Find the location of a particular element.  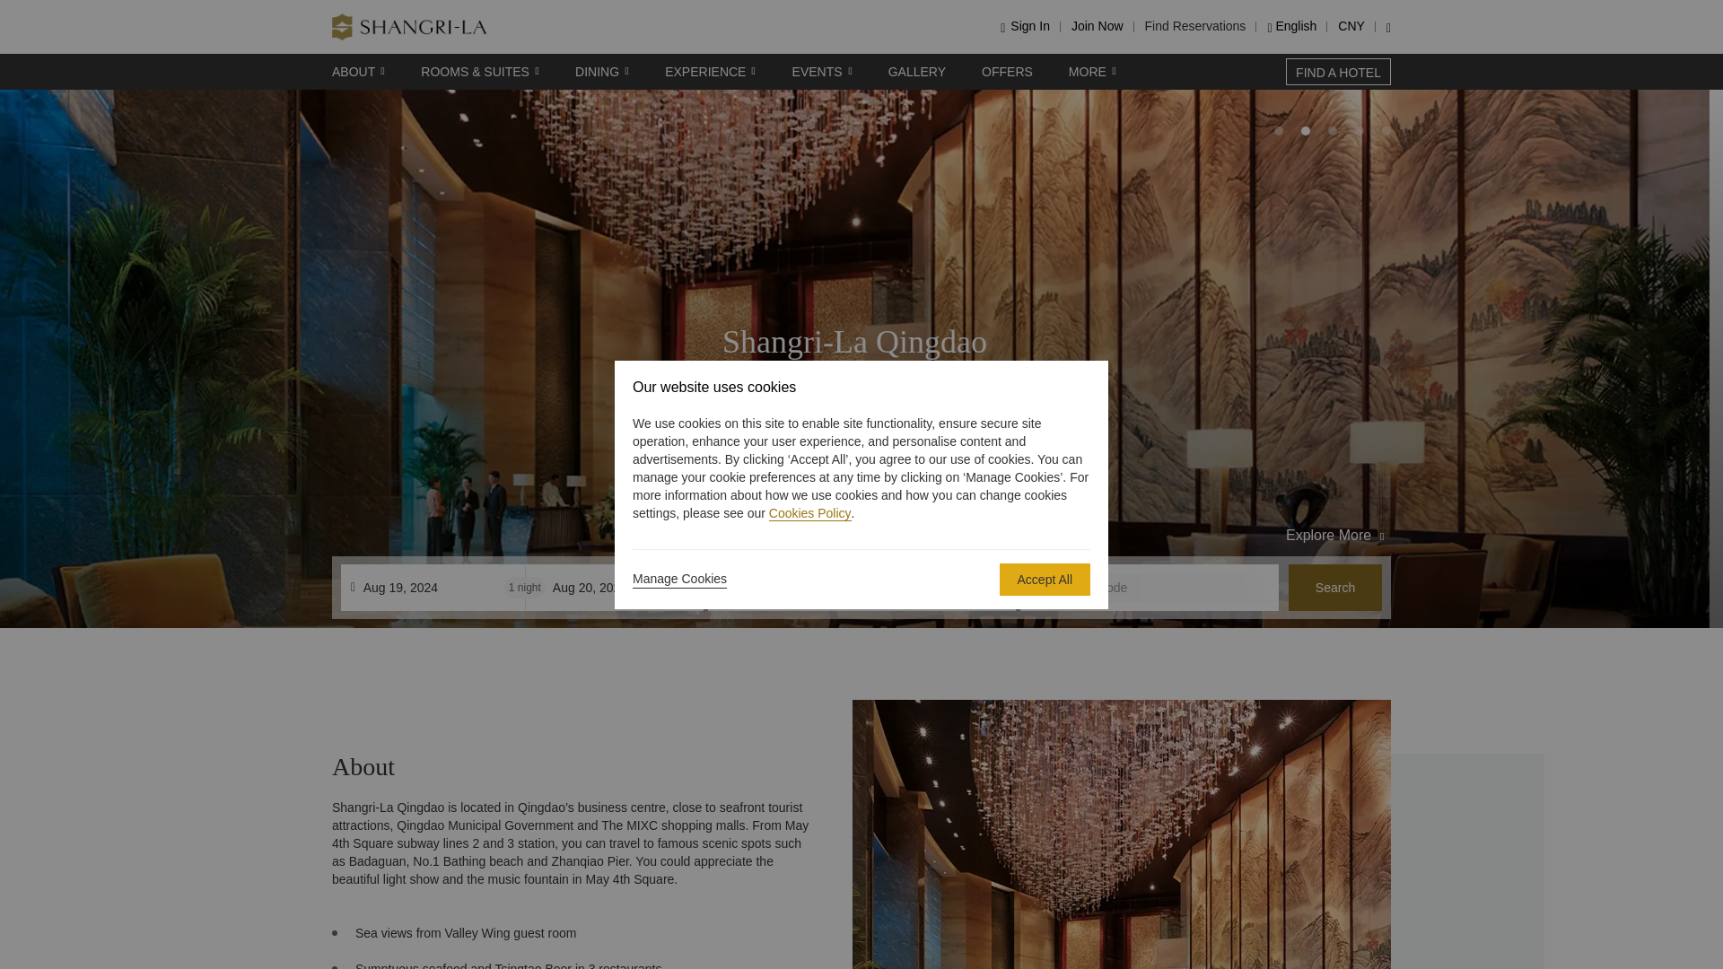

EVENTS is located at coordinates (822, 72).